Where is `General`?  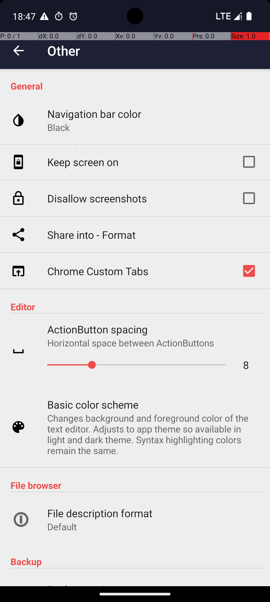 General is located at coordinates (137, 86).